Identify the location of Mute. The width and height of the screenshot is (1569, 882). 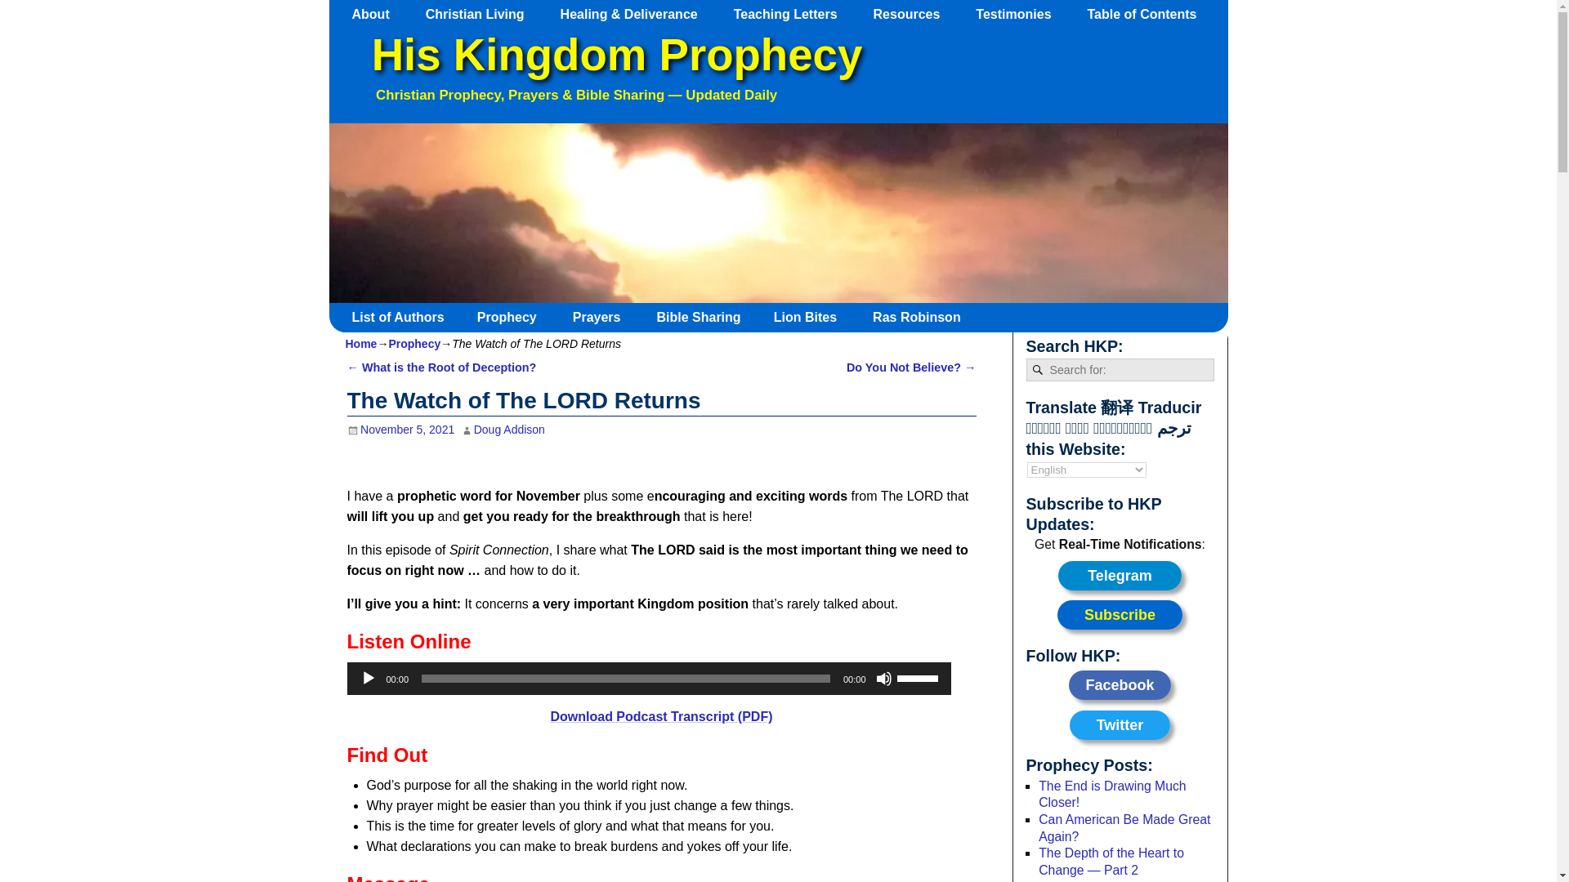
(884, 678).